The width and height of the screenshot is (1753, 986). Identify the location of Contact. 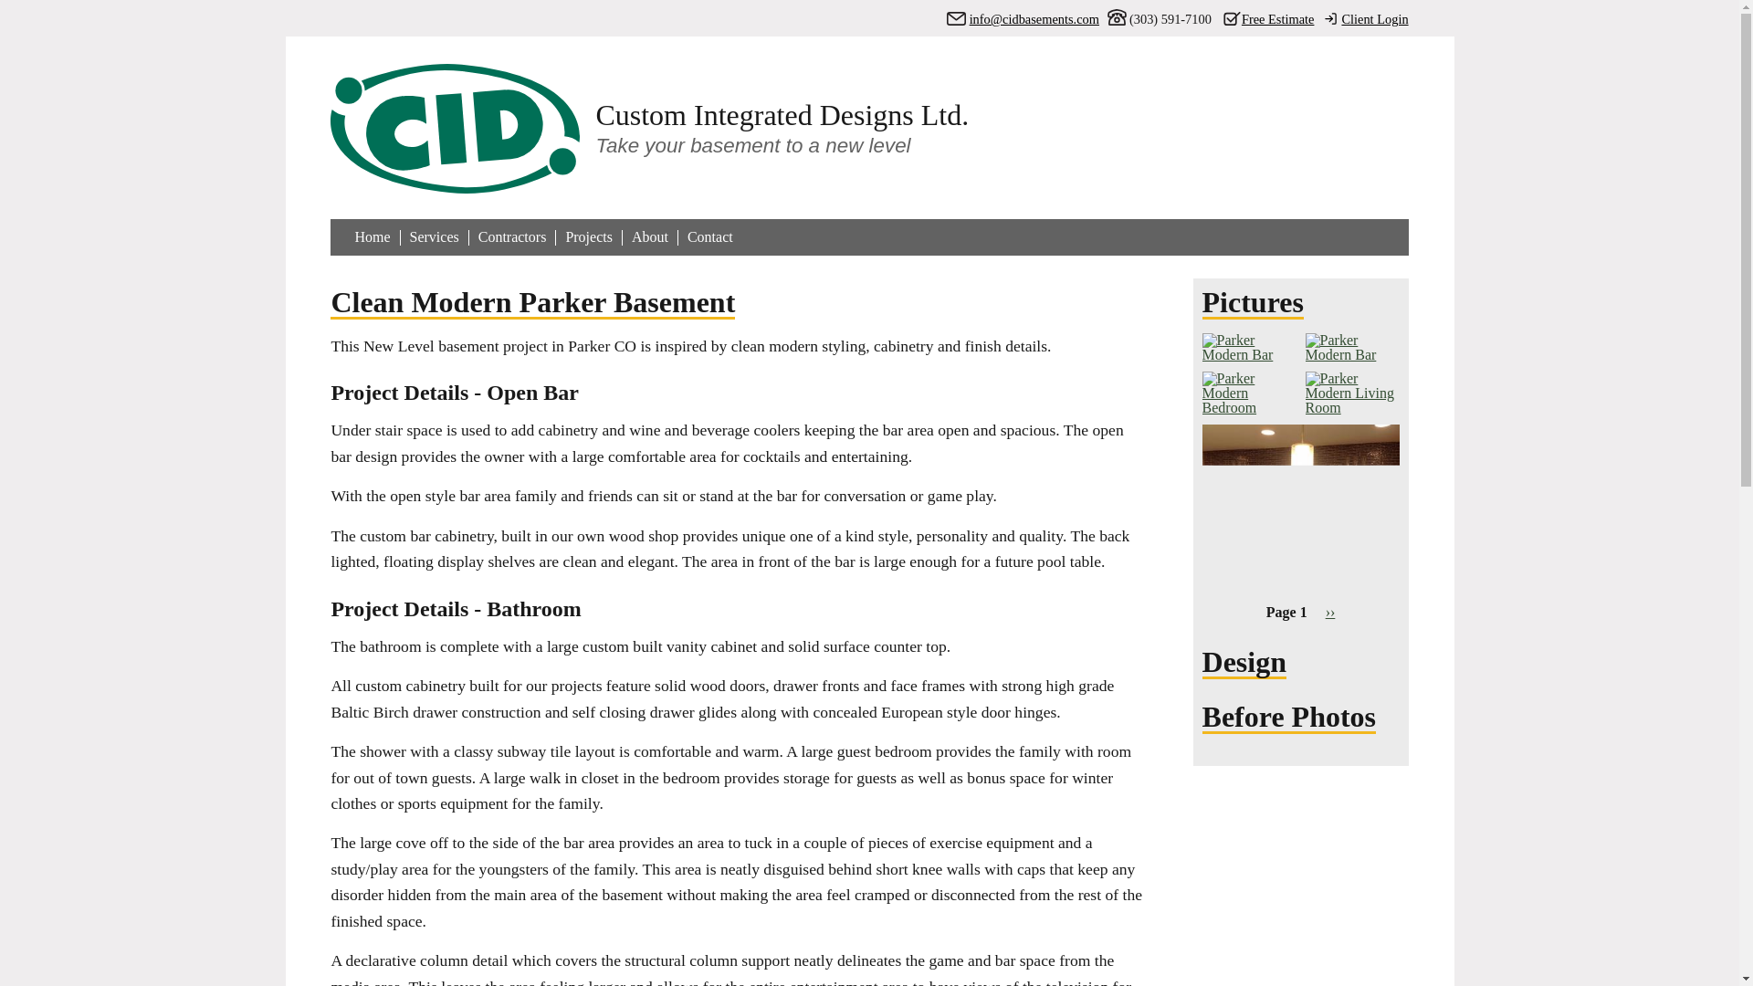
(709, 237).